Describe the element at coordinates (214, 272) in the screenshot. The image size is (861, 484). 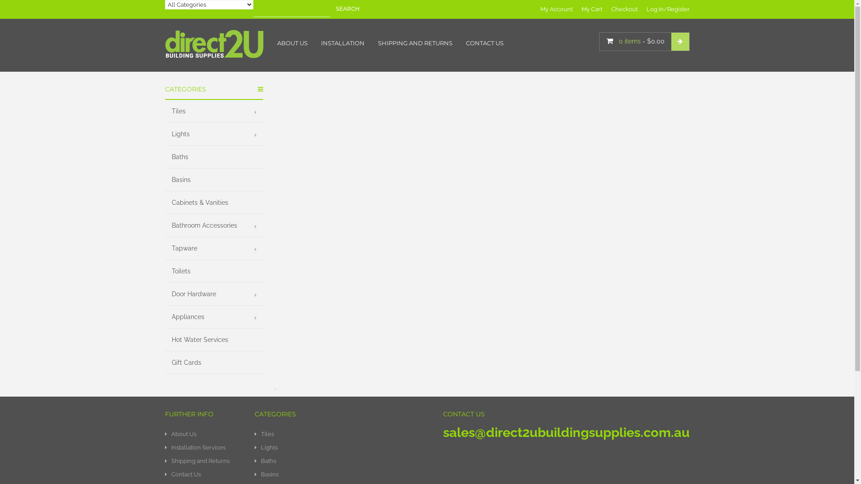
I see `Toilets` at that location.